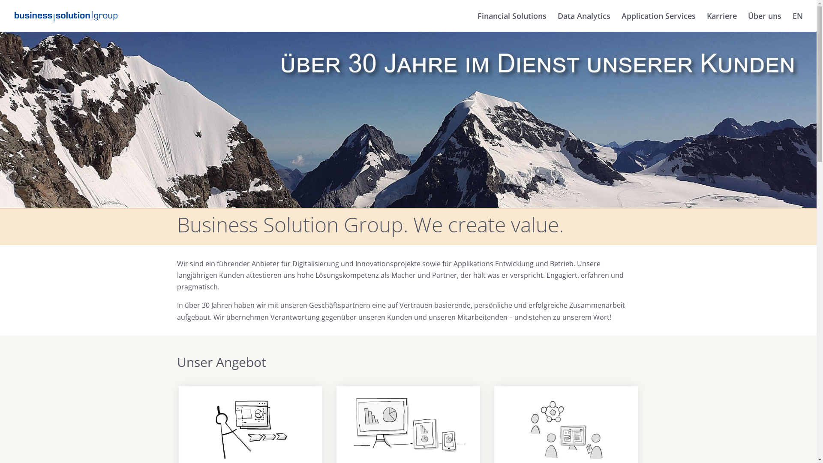  What do you see at coordinates (512, 22) in the screenshot?
I see `Financial Solutions` at bounding box center [512, 22].